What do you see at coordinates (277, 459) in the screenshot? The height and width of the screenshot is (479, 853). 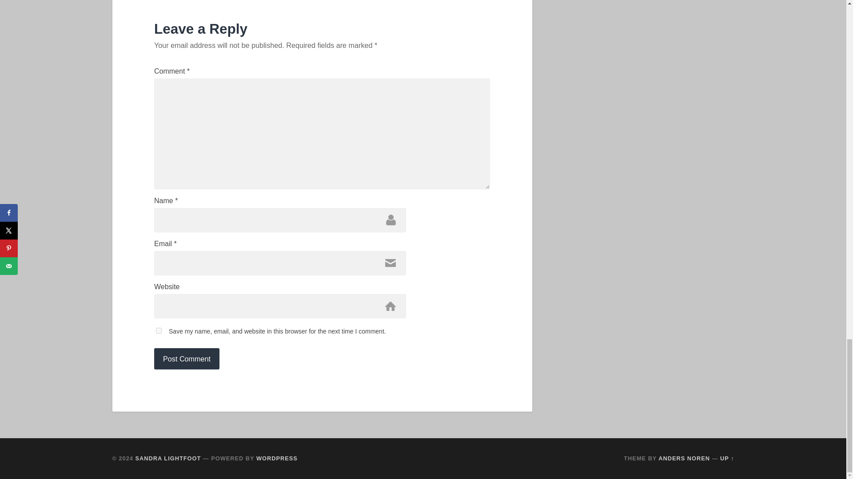 I see `WORDPRESS` at bounding box center [277, 459].